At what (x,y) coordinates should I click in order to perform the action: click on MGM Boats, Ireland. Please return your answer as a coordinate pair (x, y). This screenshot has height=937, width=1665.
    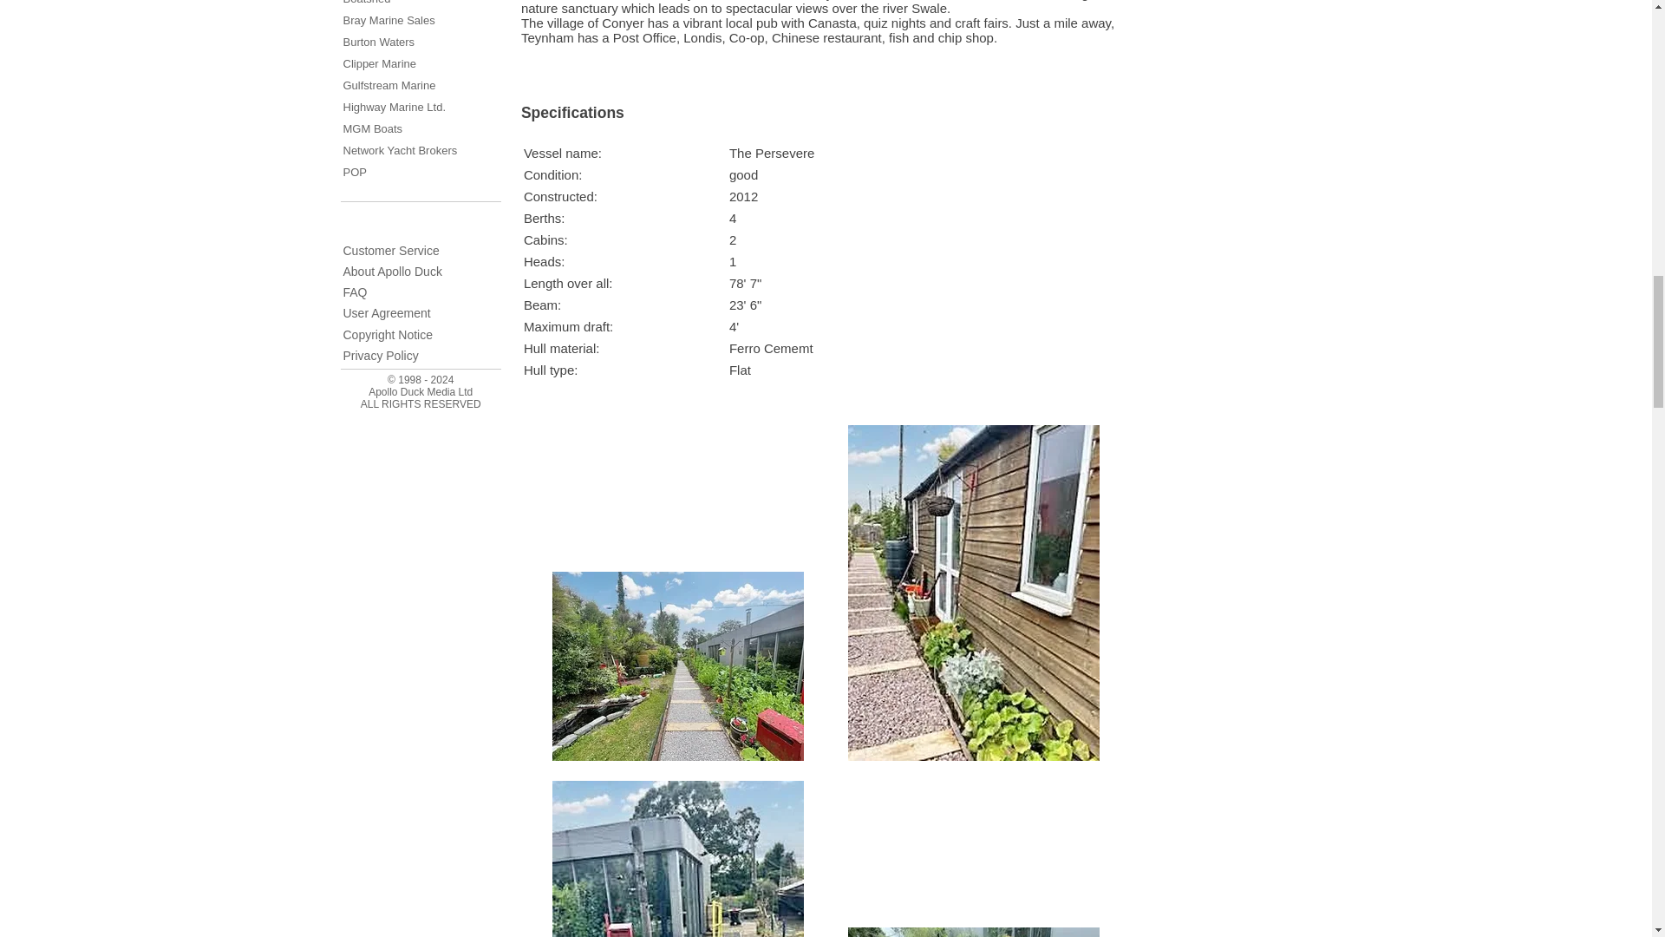
    Looking at the image, I should click on (373, 128).